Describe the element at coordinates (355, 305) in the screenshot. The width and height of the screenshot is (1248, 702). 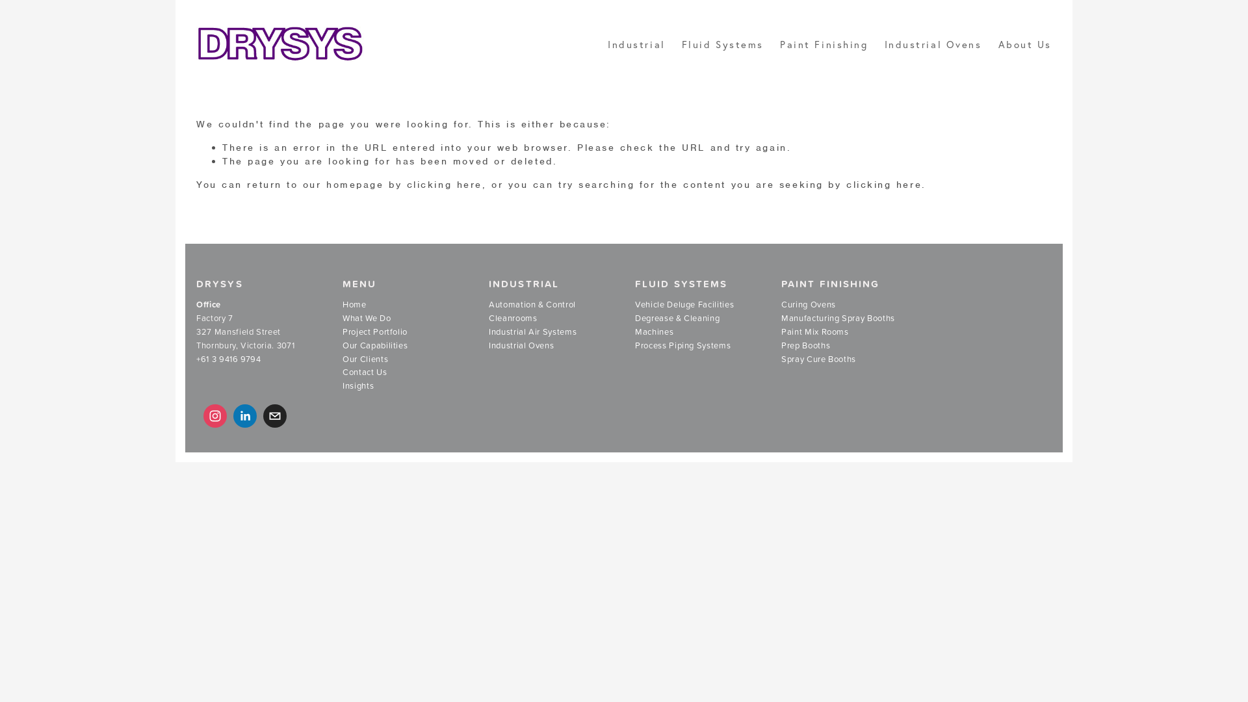
I see `Home` at that location.